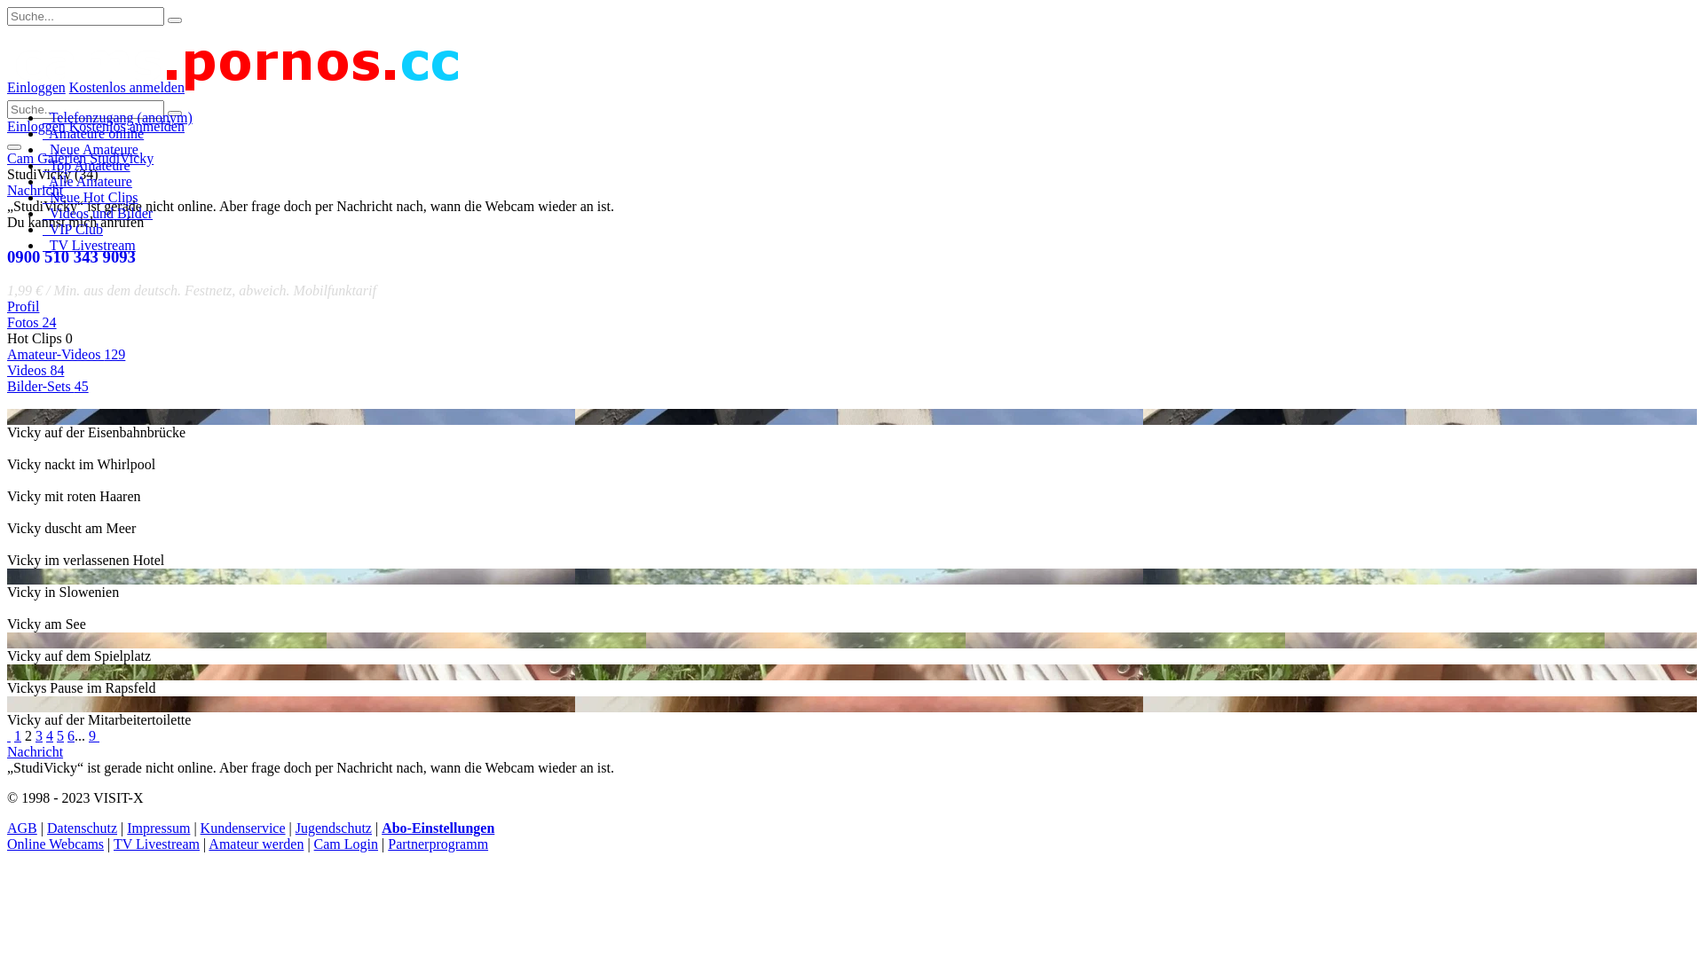 The image size is (1704, 958). I want to click on   Top Amateure, so click(87, 165).